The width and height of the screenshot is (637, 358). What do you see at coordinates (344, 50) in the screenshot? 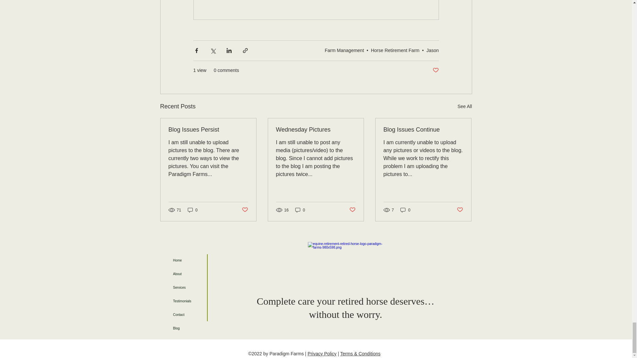
I see `Farm Management` at bounding box center [344, 50].